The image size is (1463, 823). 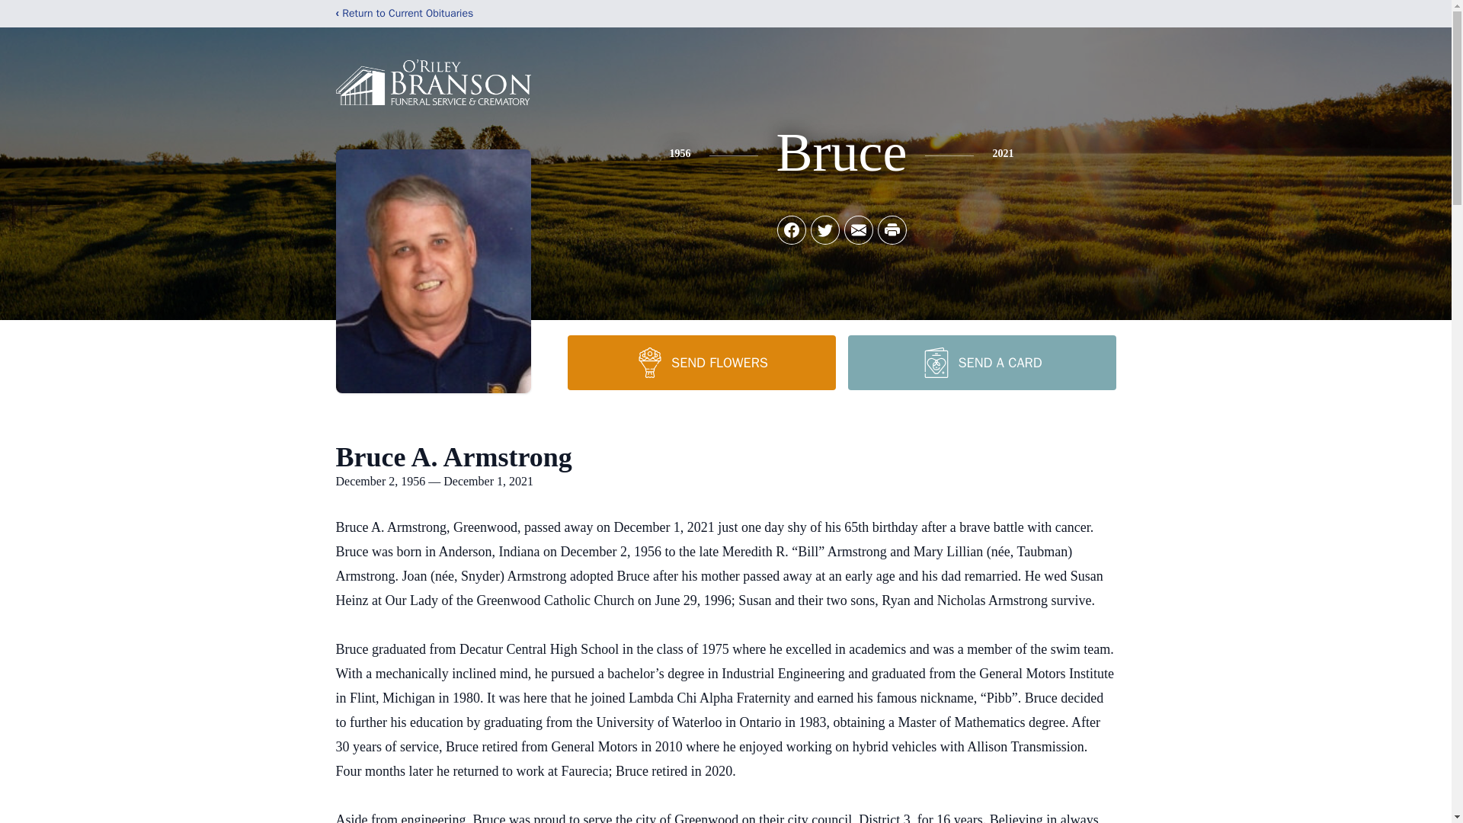 What do you see at coordinates (701, 362) in the screenshot?
I see `SEND FLOWERS` at bounding box center [701, 362].